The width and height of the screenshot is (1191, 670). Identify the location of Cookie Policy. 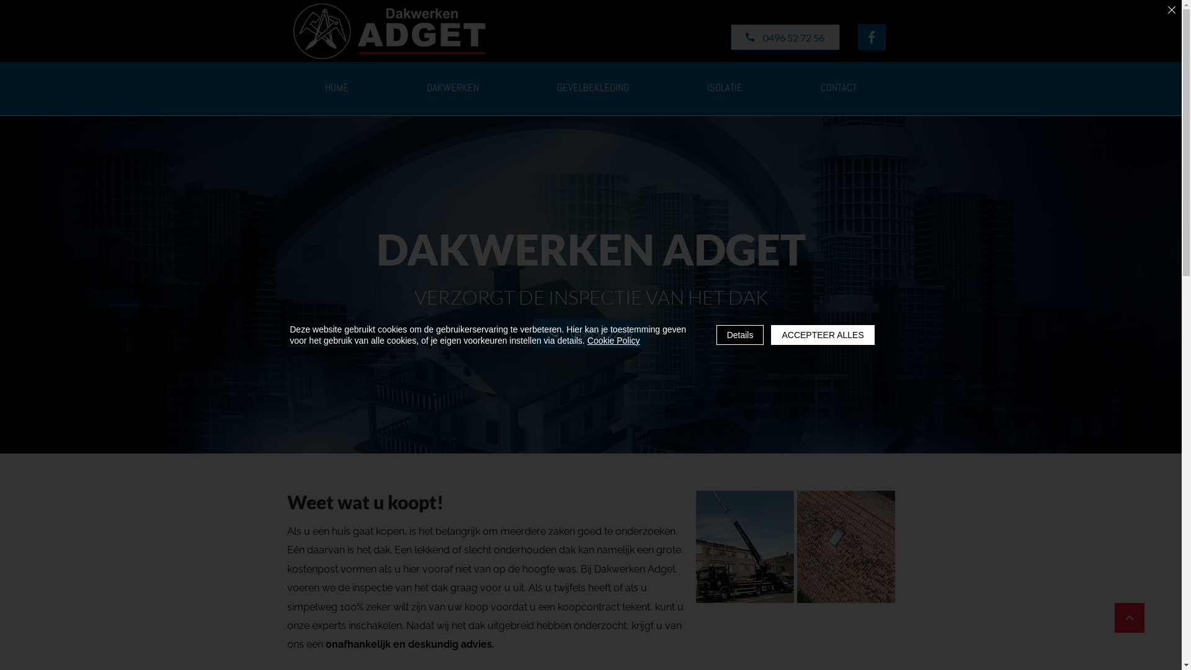
(614, 341).